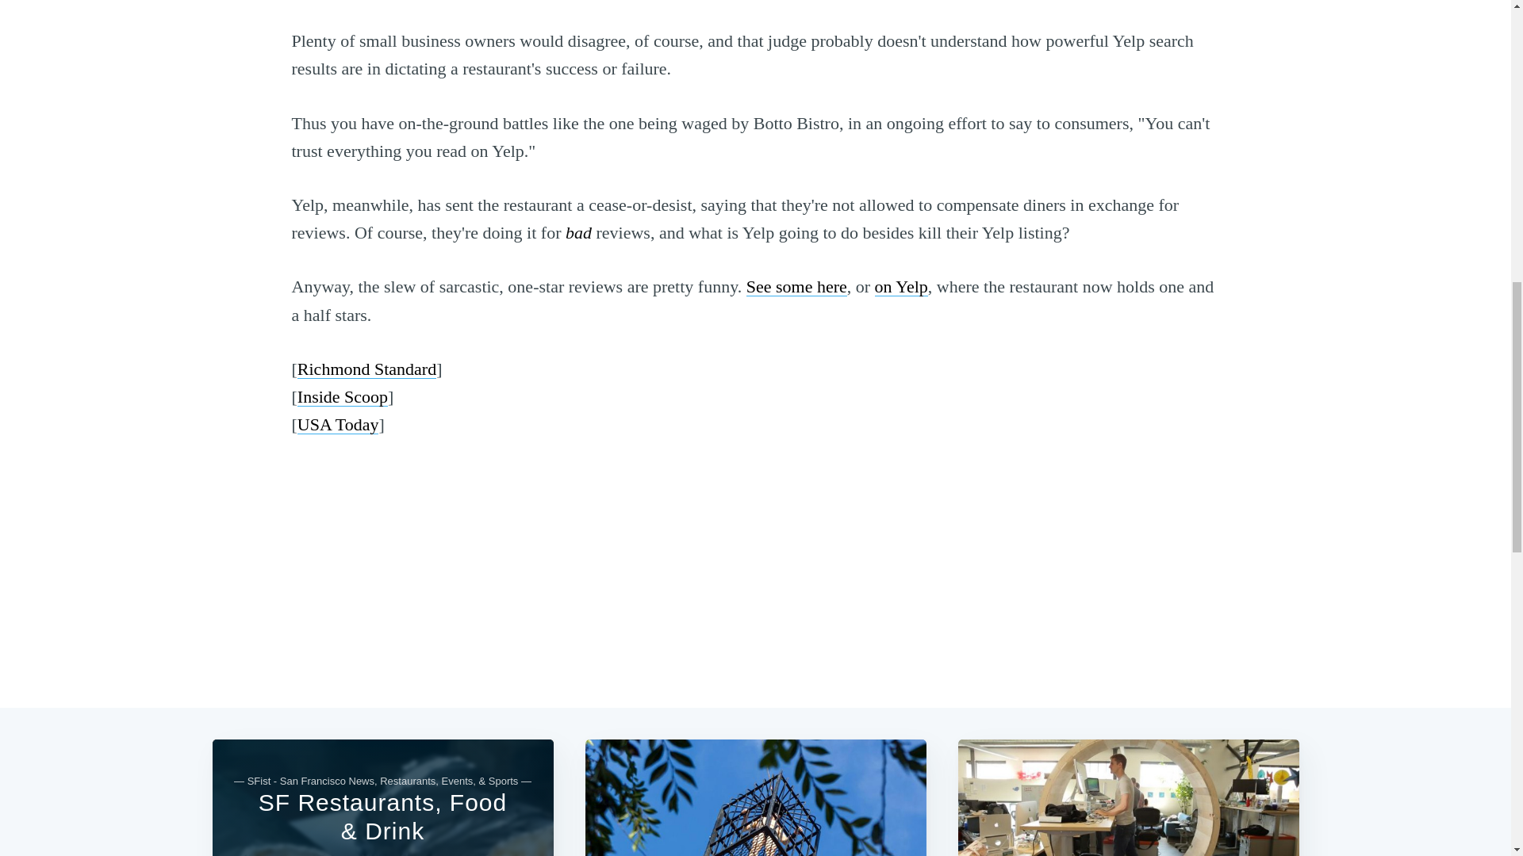  What do you see at coordinates (901, 285) in the screenshot?
I see `on Yelp` at bounding box center [901, 285].